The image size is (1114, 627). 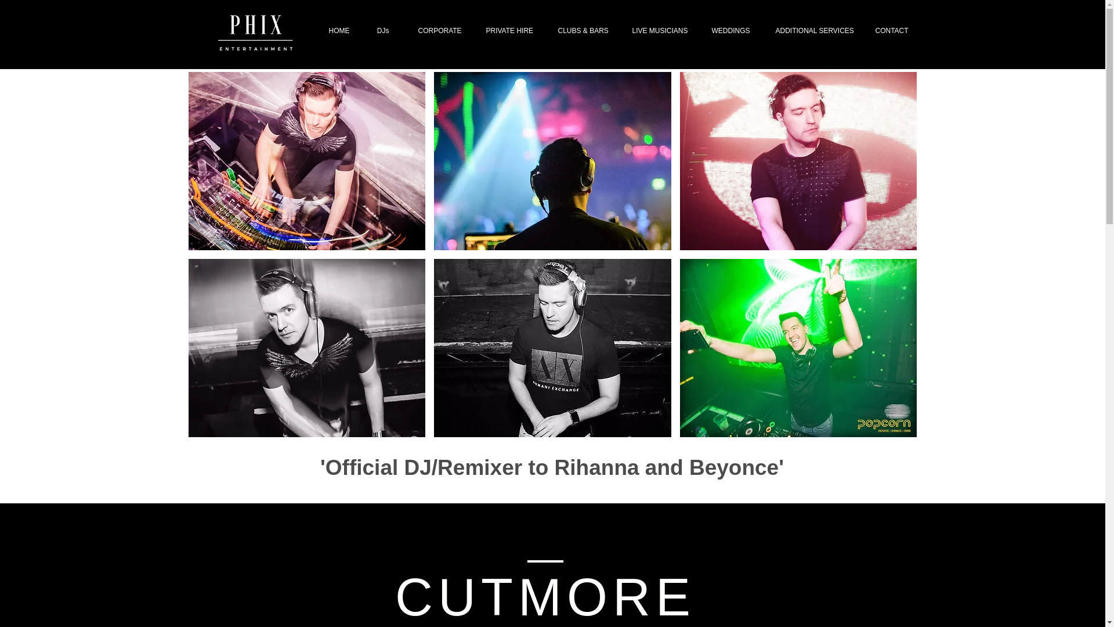 I want to click on WEDDINGS, so click(x=729, y=30).